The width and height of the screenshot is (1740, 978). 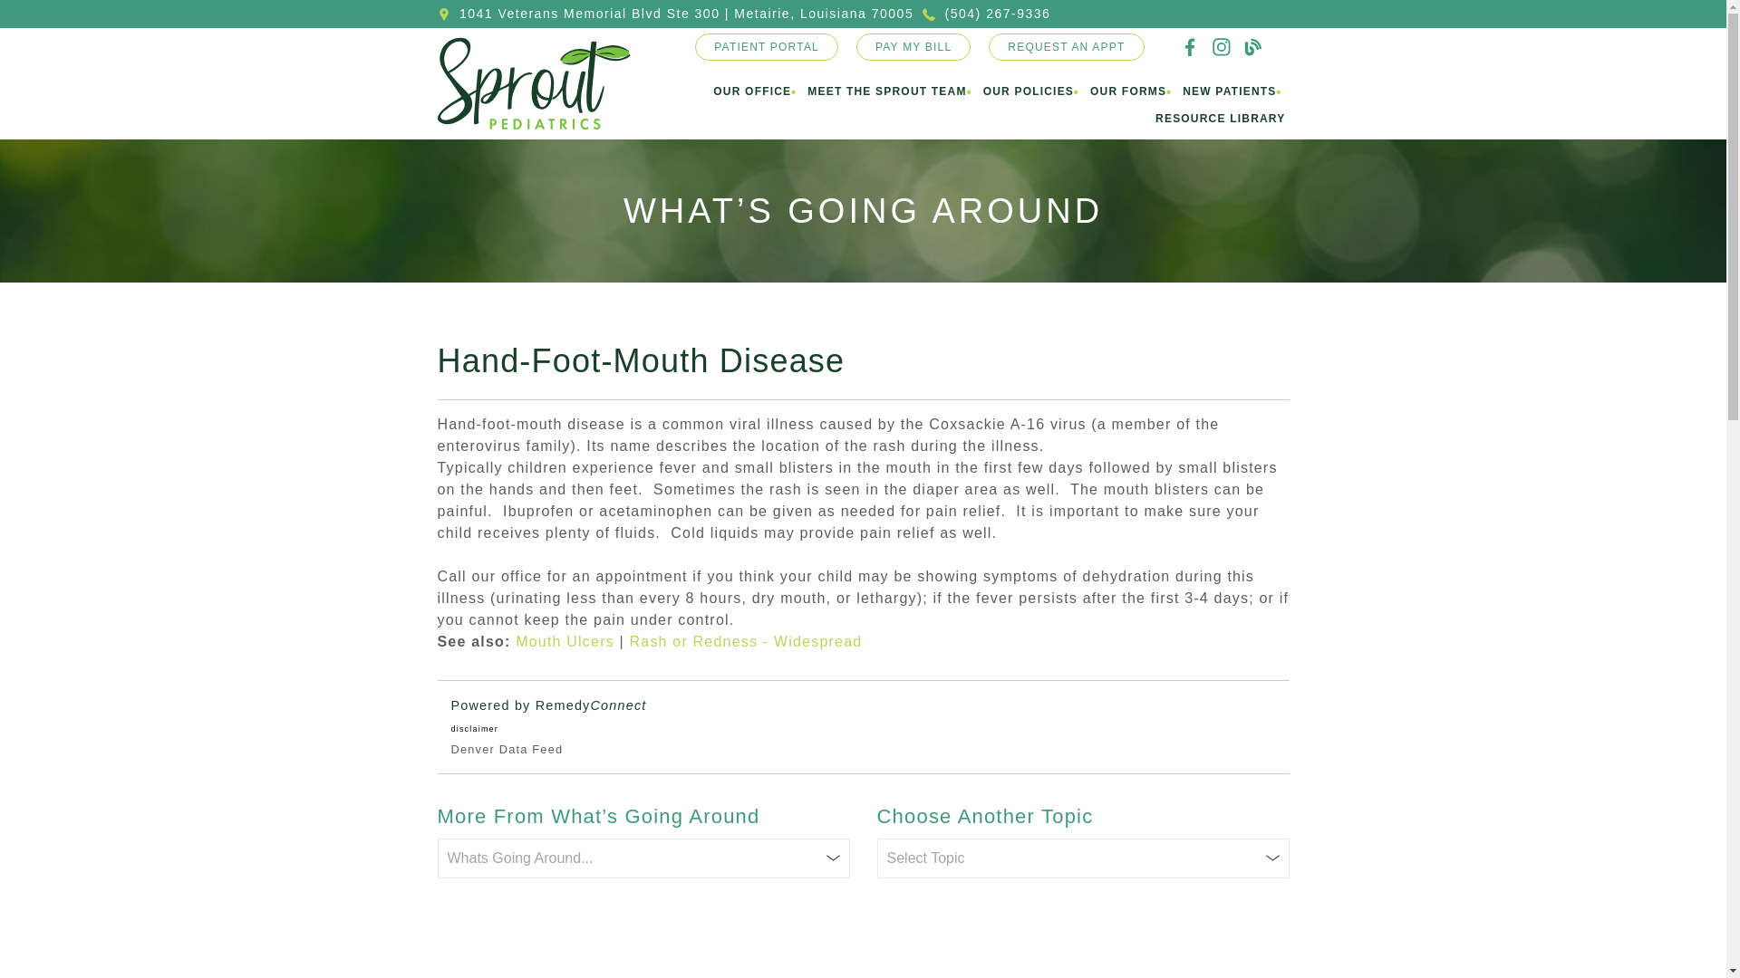 What do you see at coordinates (16, 14) in the screenshot?
I see `Go` at bounding box center [16, 14].